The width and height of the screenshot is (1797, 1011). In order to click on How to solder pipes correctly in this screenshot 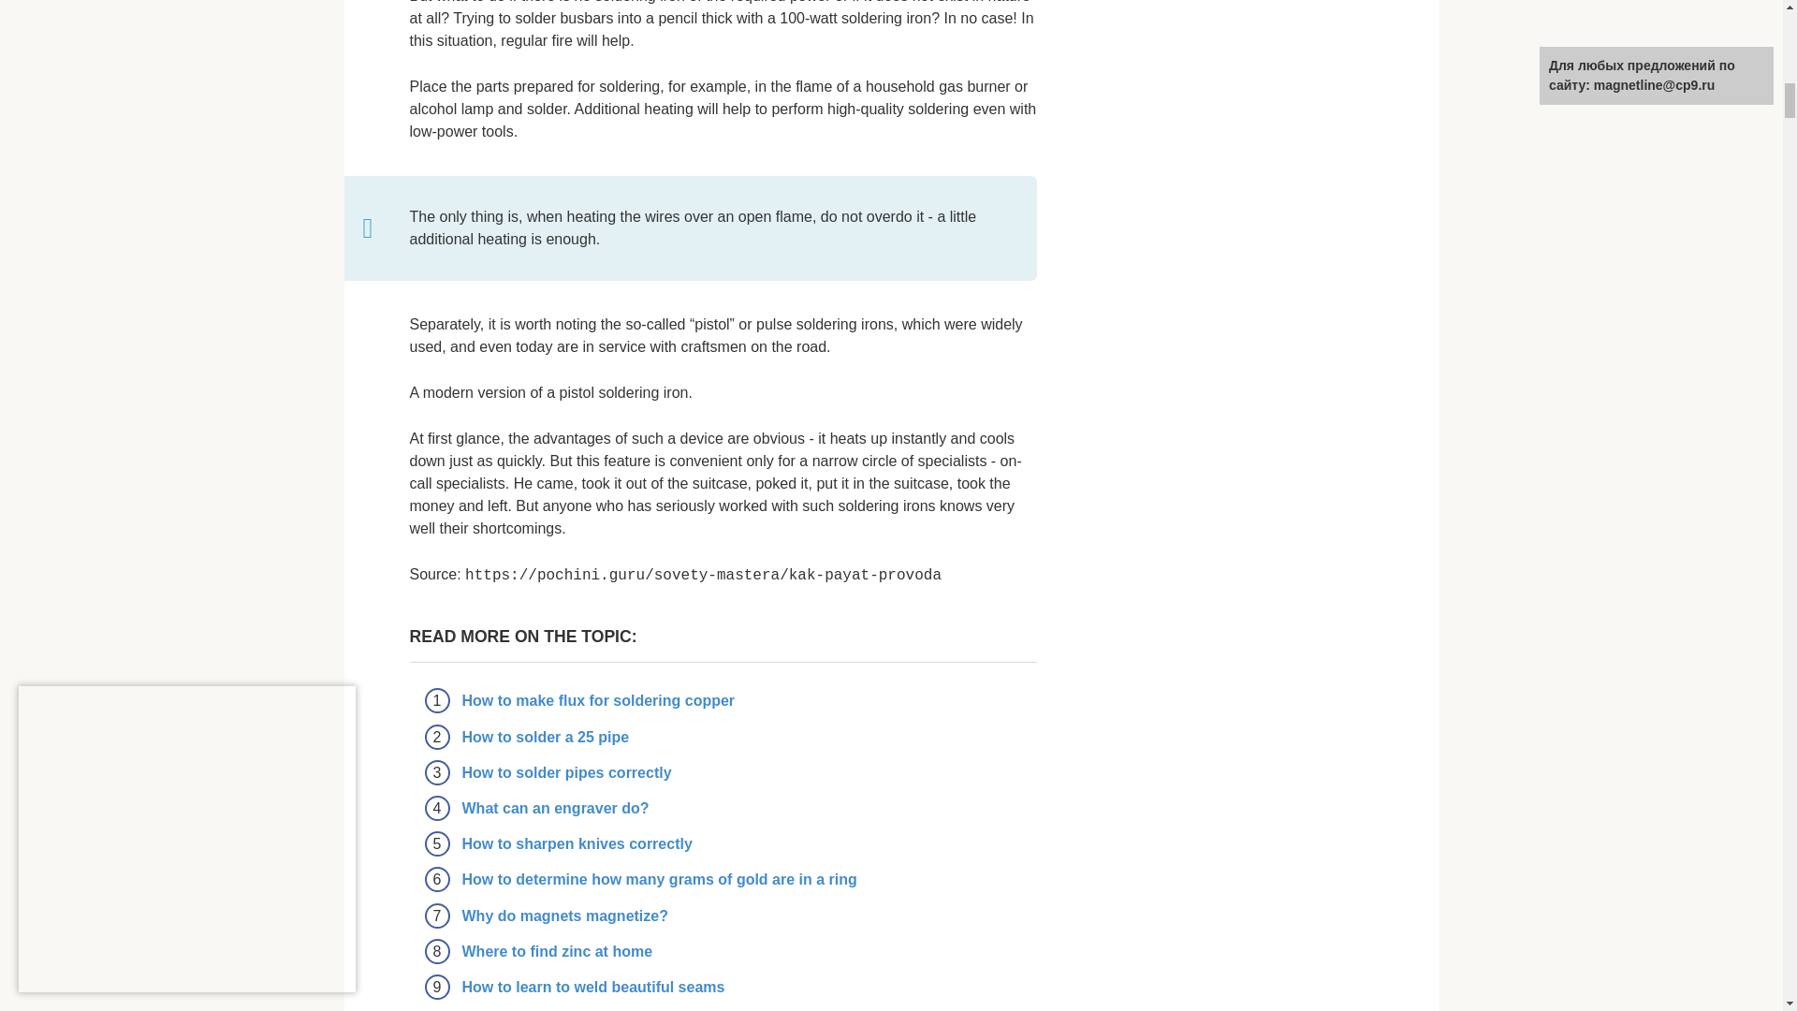, I will do `click(567, 771)`.